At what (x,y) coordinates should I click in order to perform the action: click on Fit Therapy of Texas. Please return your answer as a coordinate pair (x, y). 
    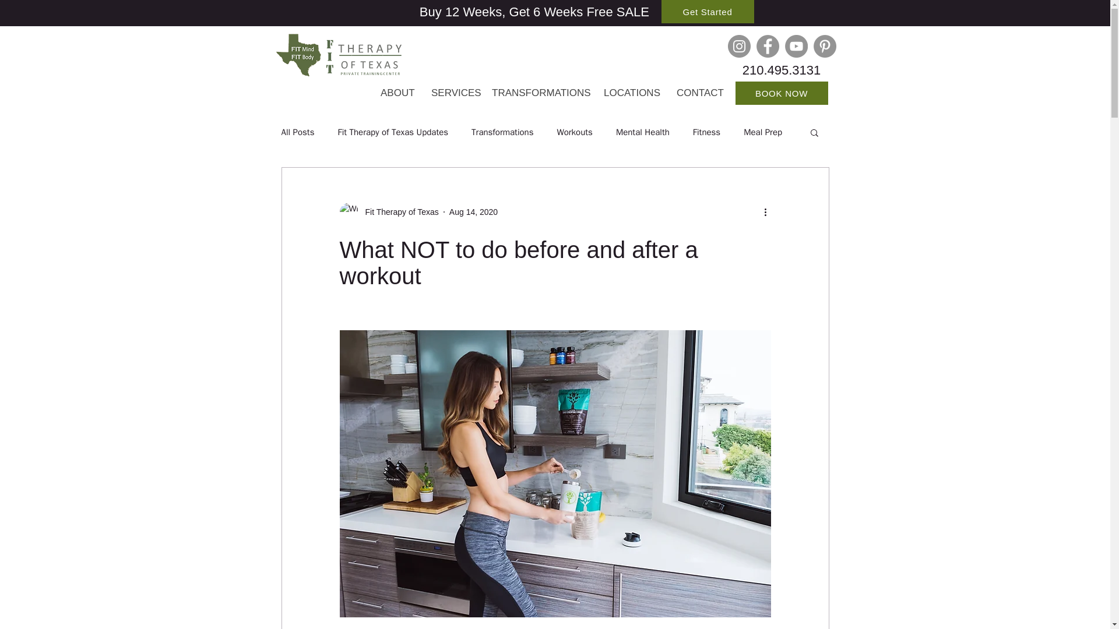
    Looking at the image, I should click on (388, 212).